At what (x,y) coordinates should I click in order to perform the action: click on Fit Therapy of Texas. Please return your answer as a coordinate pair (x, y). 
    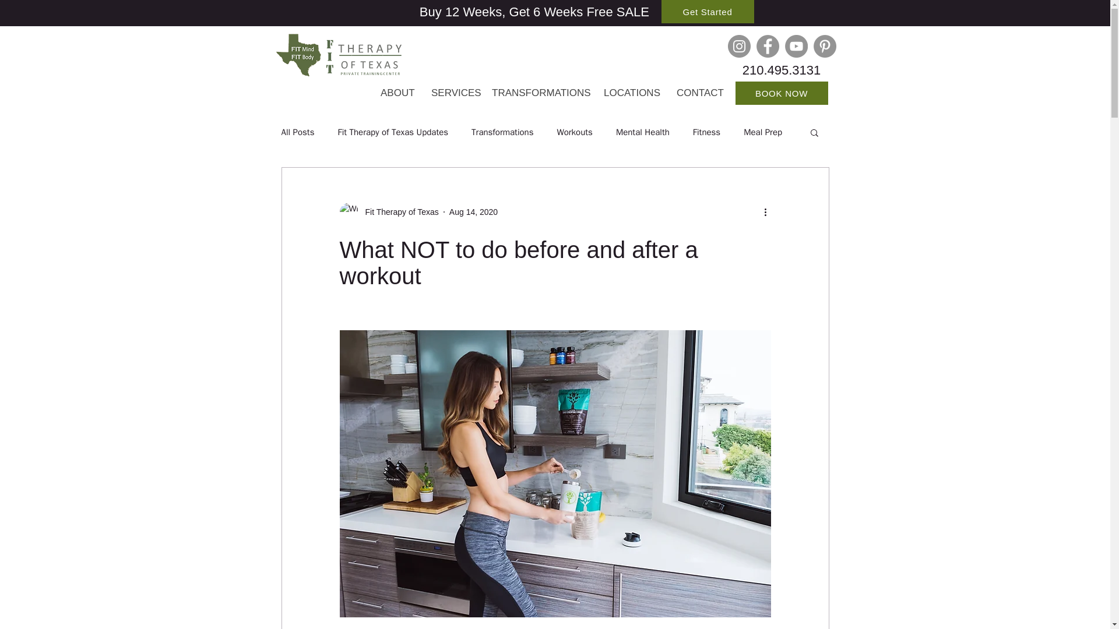
    Looking at the image, I should click on (388, 212).